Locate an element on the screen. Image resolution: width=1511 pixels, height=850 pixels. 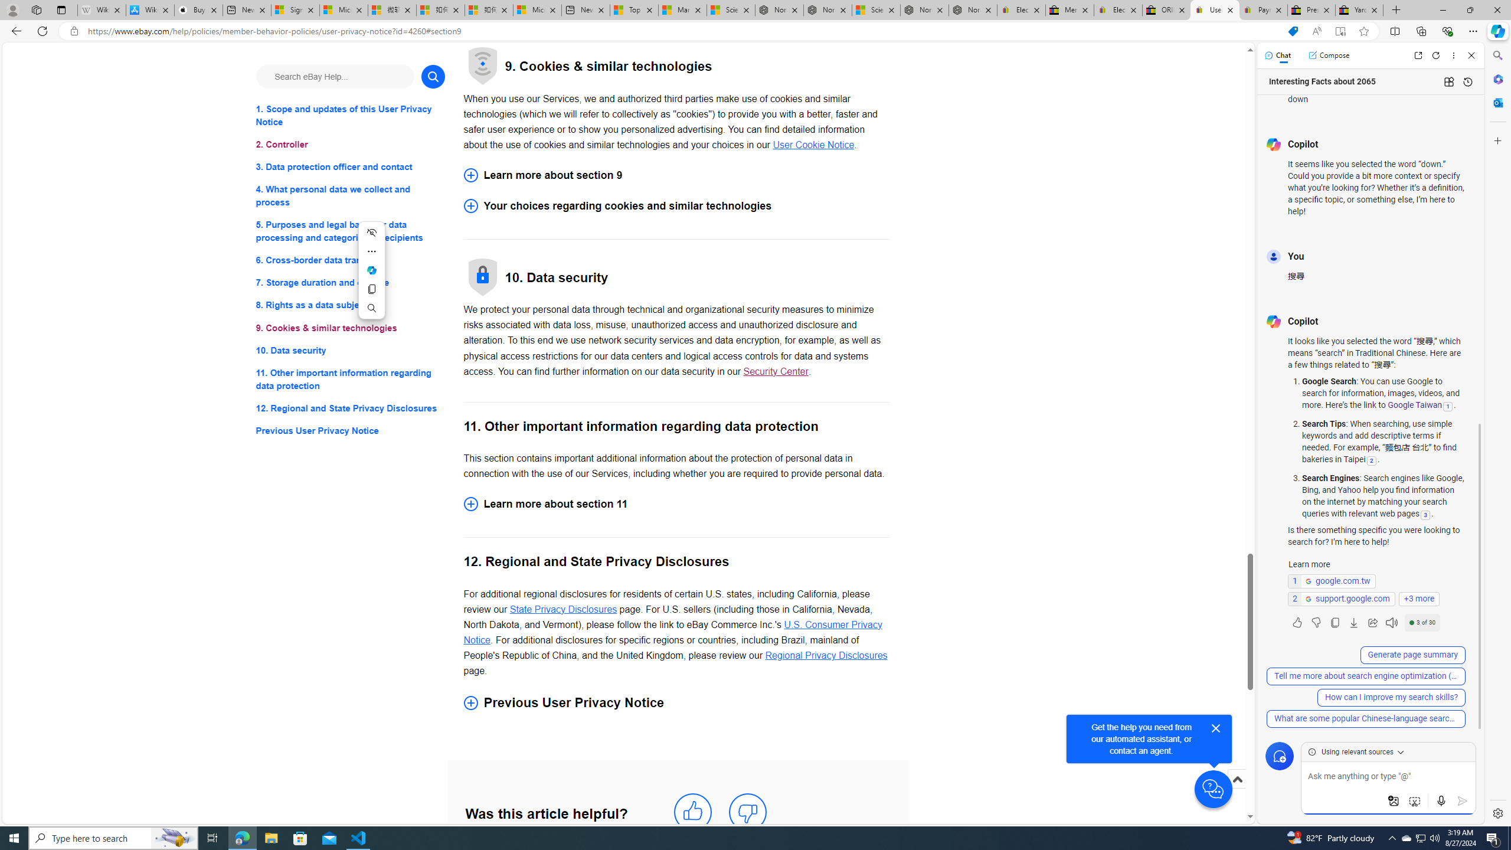
Regional Privacy Disclosures - opens in new window or tab is located at coordinates (826, 655).